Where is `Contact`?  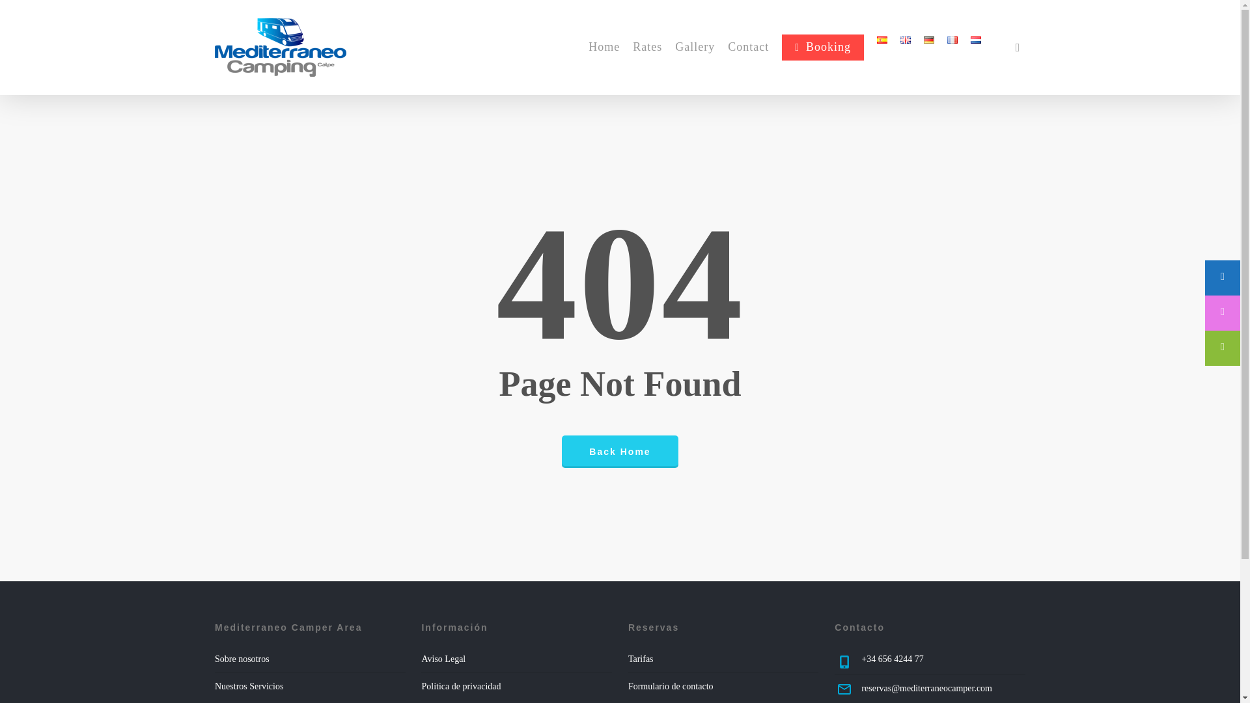 Contact is located at coordinates (747, 47).